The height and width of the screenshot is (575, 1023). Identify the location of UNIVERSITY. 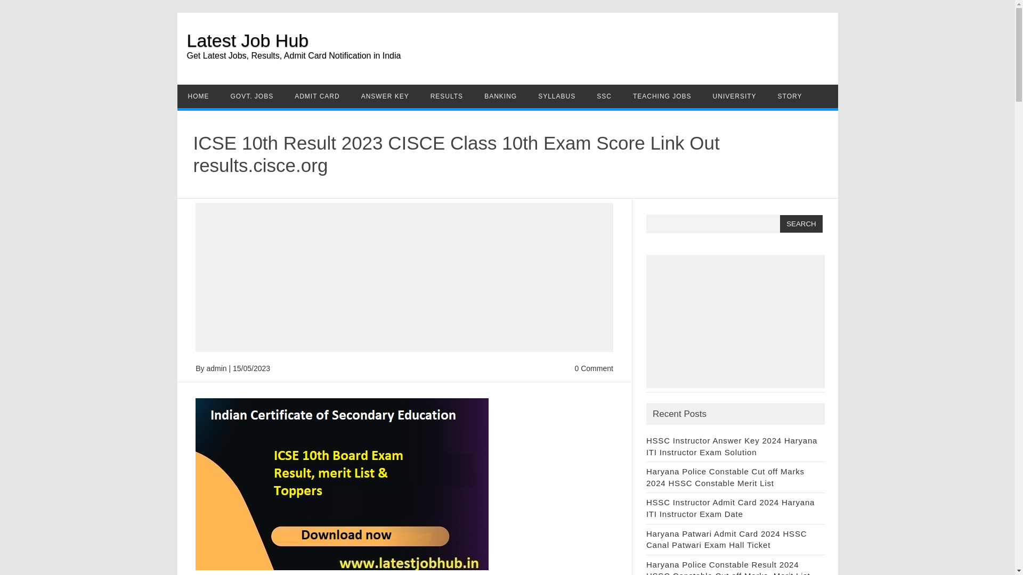
(734, 96).